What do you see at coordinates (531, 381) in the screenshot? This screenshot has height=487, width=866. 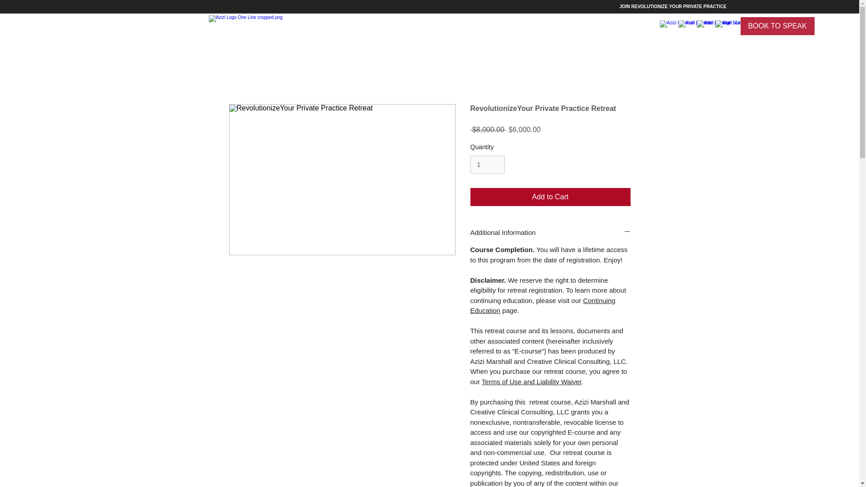 I see `Terms of Use and Liability Waiver` at bounding box center [531, 381].